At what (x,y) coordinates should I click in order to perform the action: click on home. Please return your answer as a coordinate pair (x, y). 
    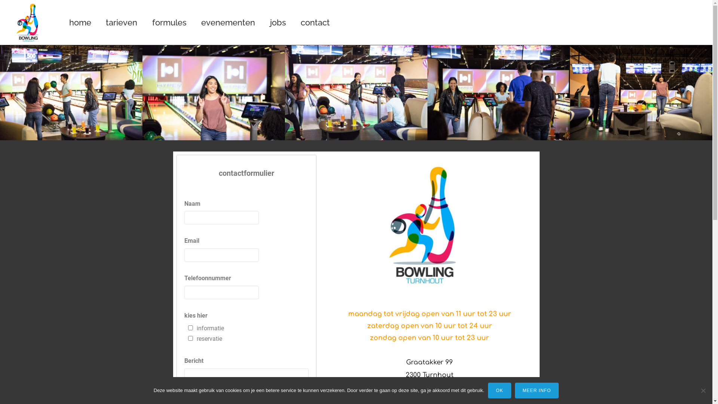
    Looking at the image, I should click on (80, 22).